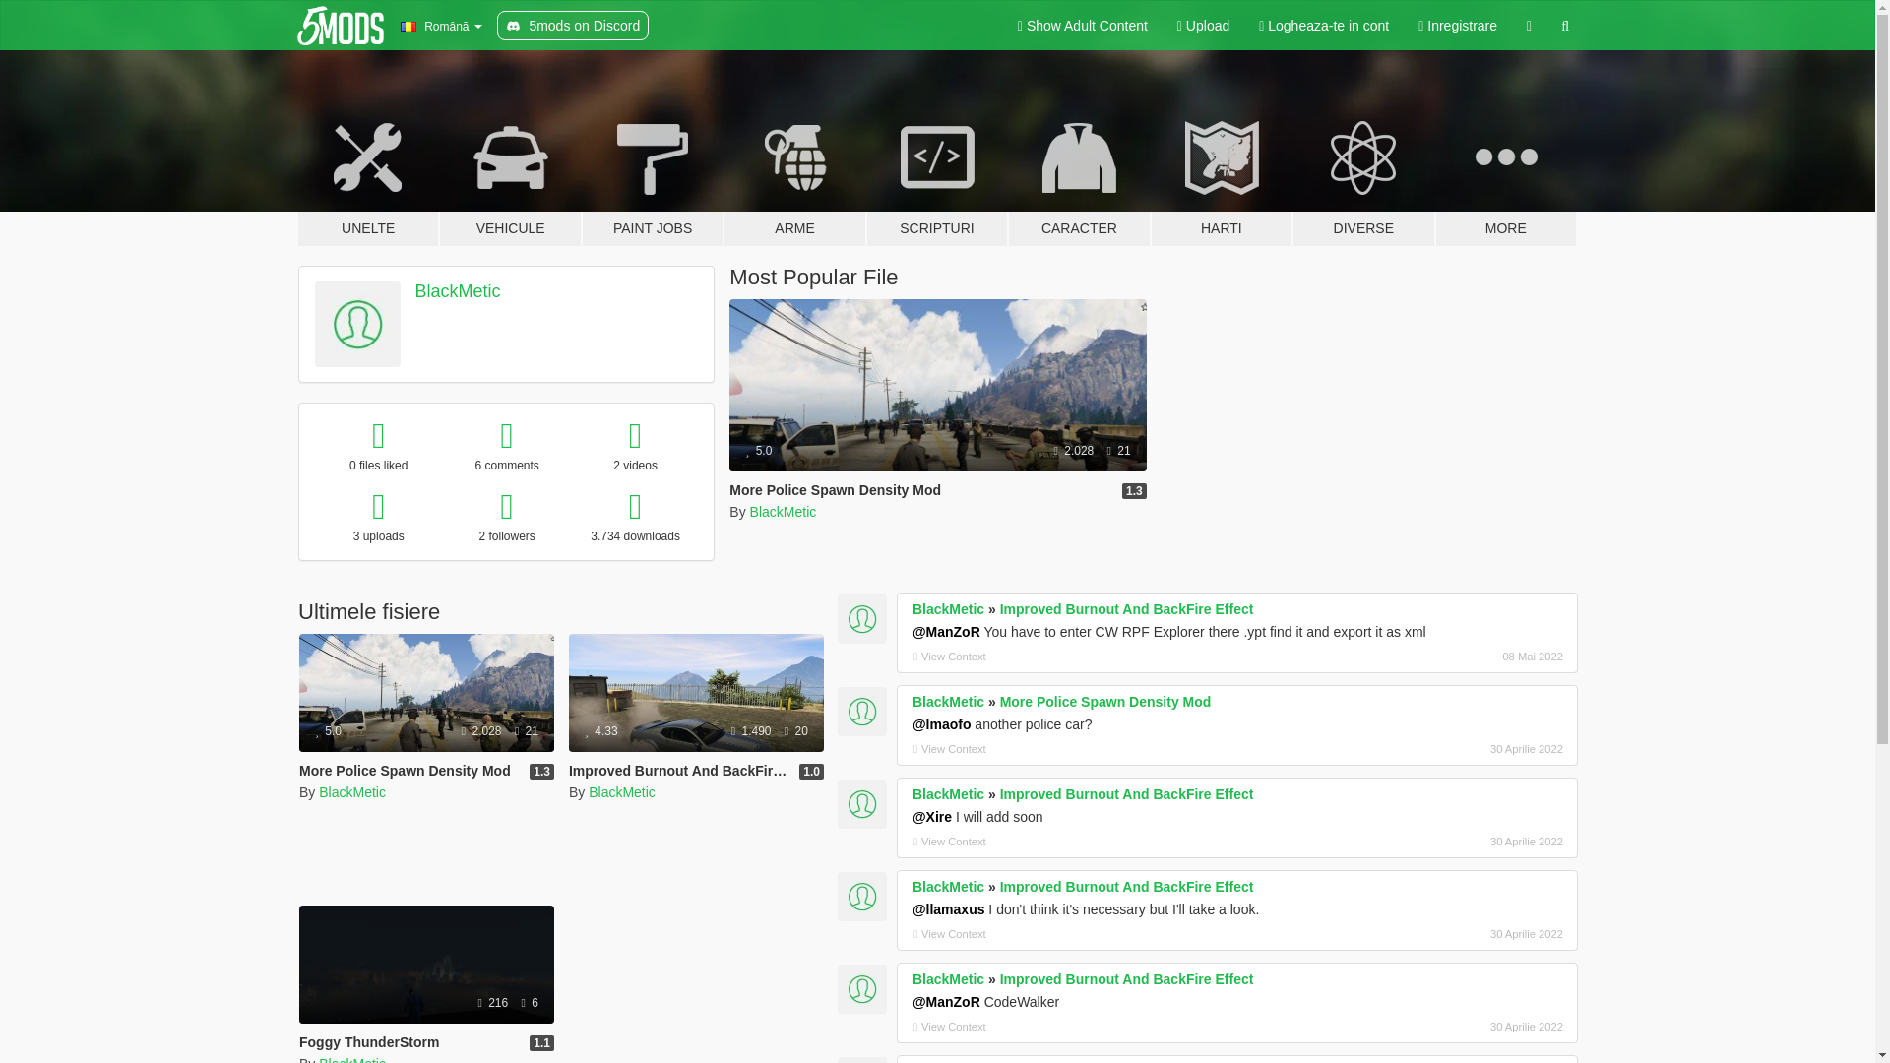 The image size is (1890, 1063). I want to click on Improved Burnout And BackFire Effect, so click(696, 719).